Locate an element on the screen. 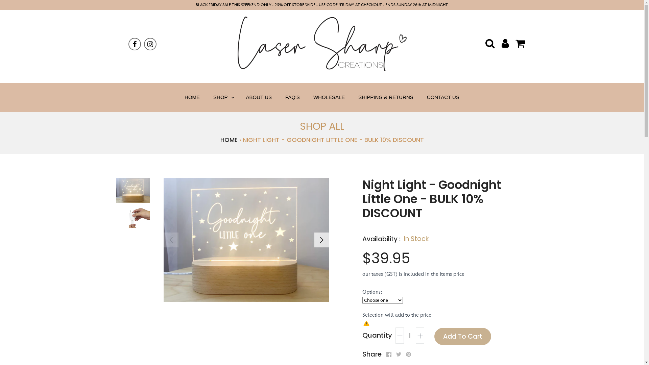  Twitter
Share on Twitter is located at coordinates (399, 354).